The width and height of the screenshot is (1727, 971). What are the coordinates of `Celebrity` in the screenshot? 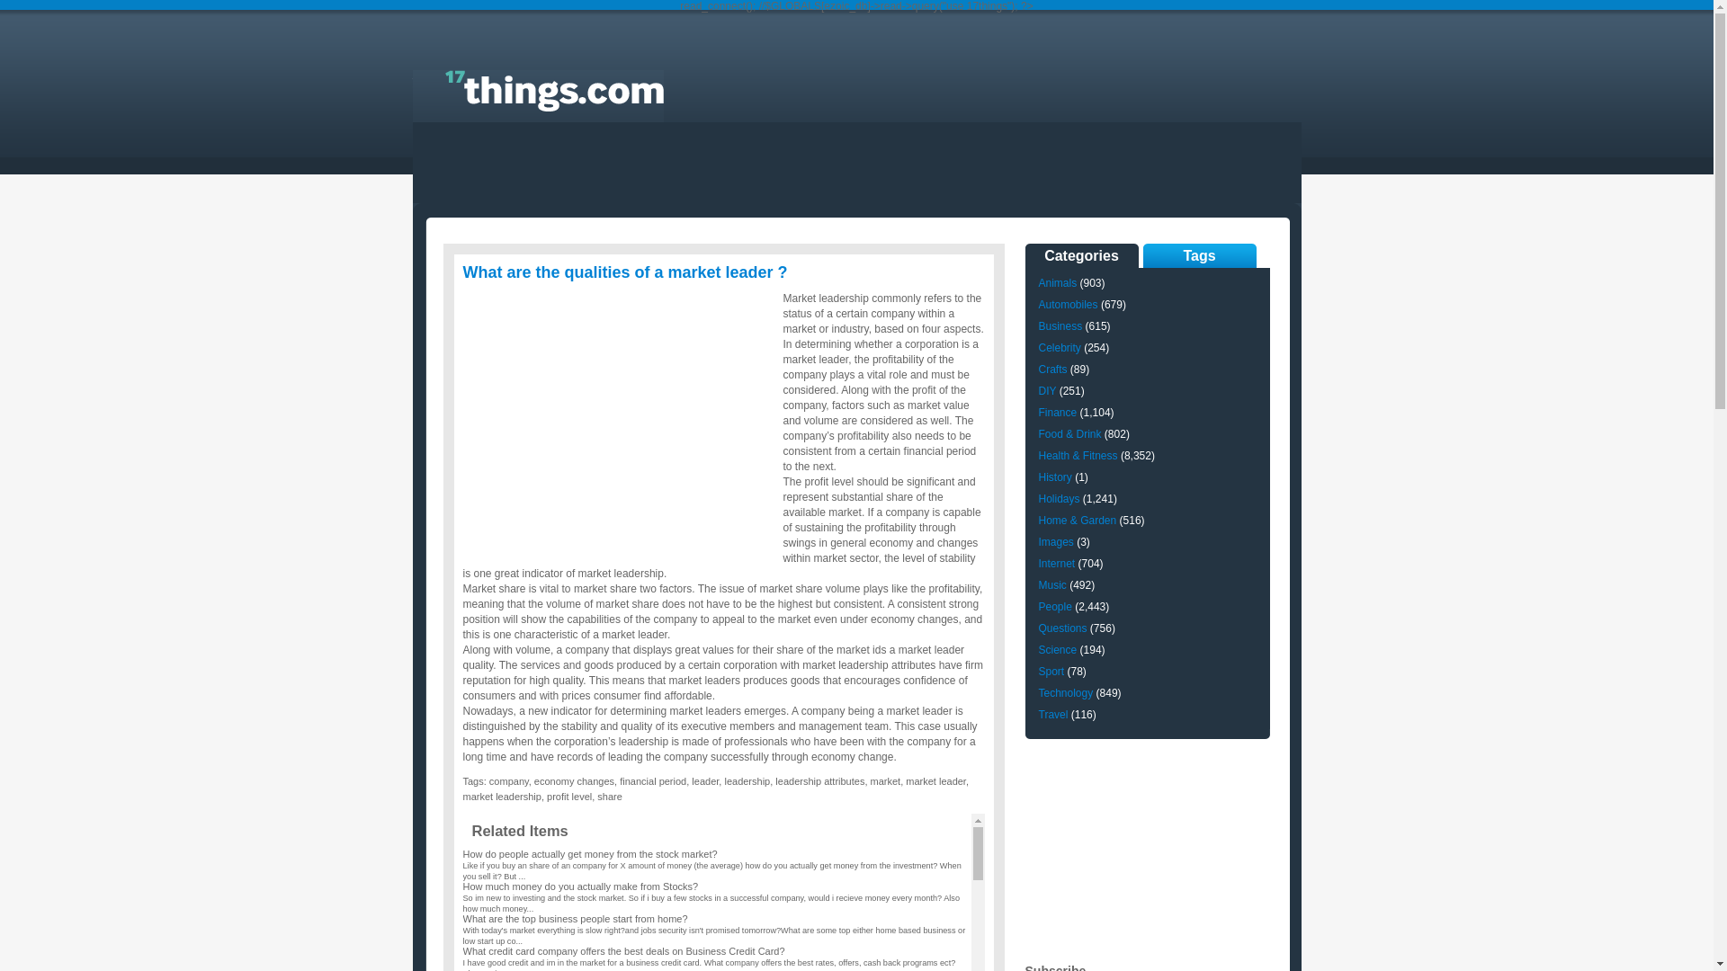 It's located at (1060, 348).